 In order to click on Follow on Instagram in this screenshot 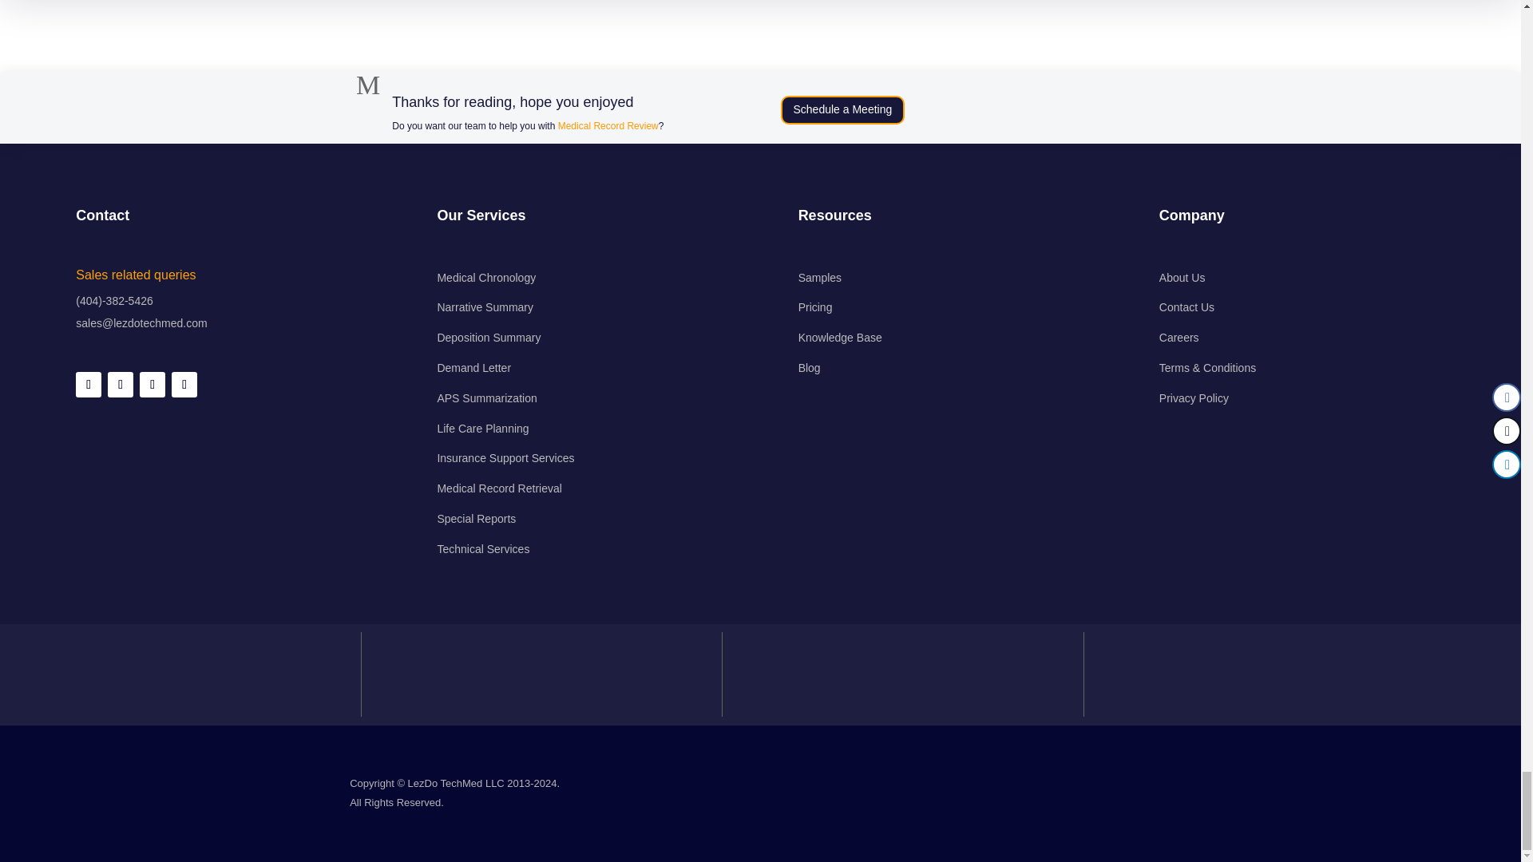, I will do `click(184, 384)`.